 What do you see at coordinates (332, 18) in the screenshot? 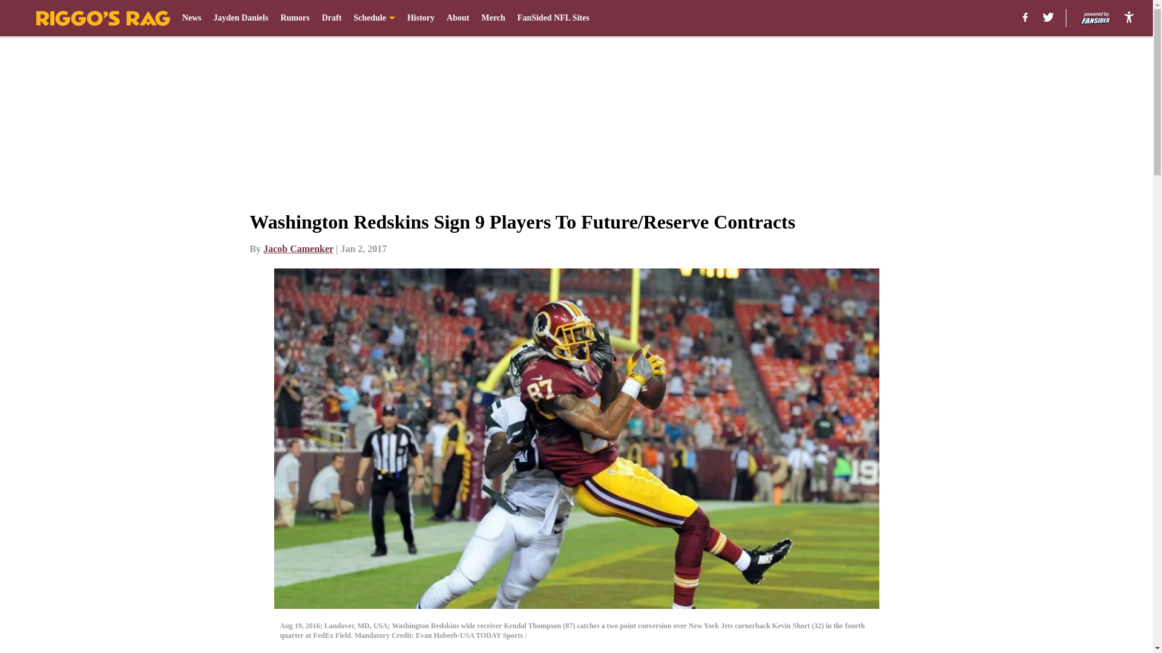
I see `Draft` at bounding box center [332, 18].